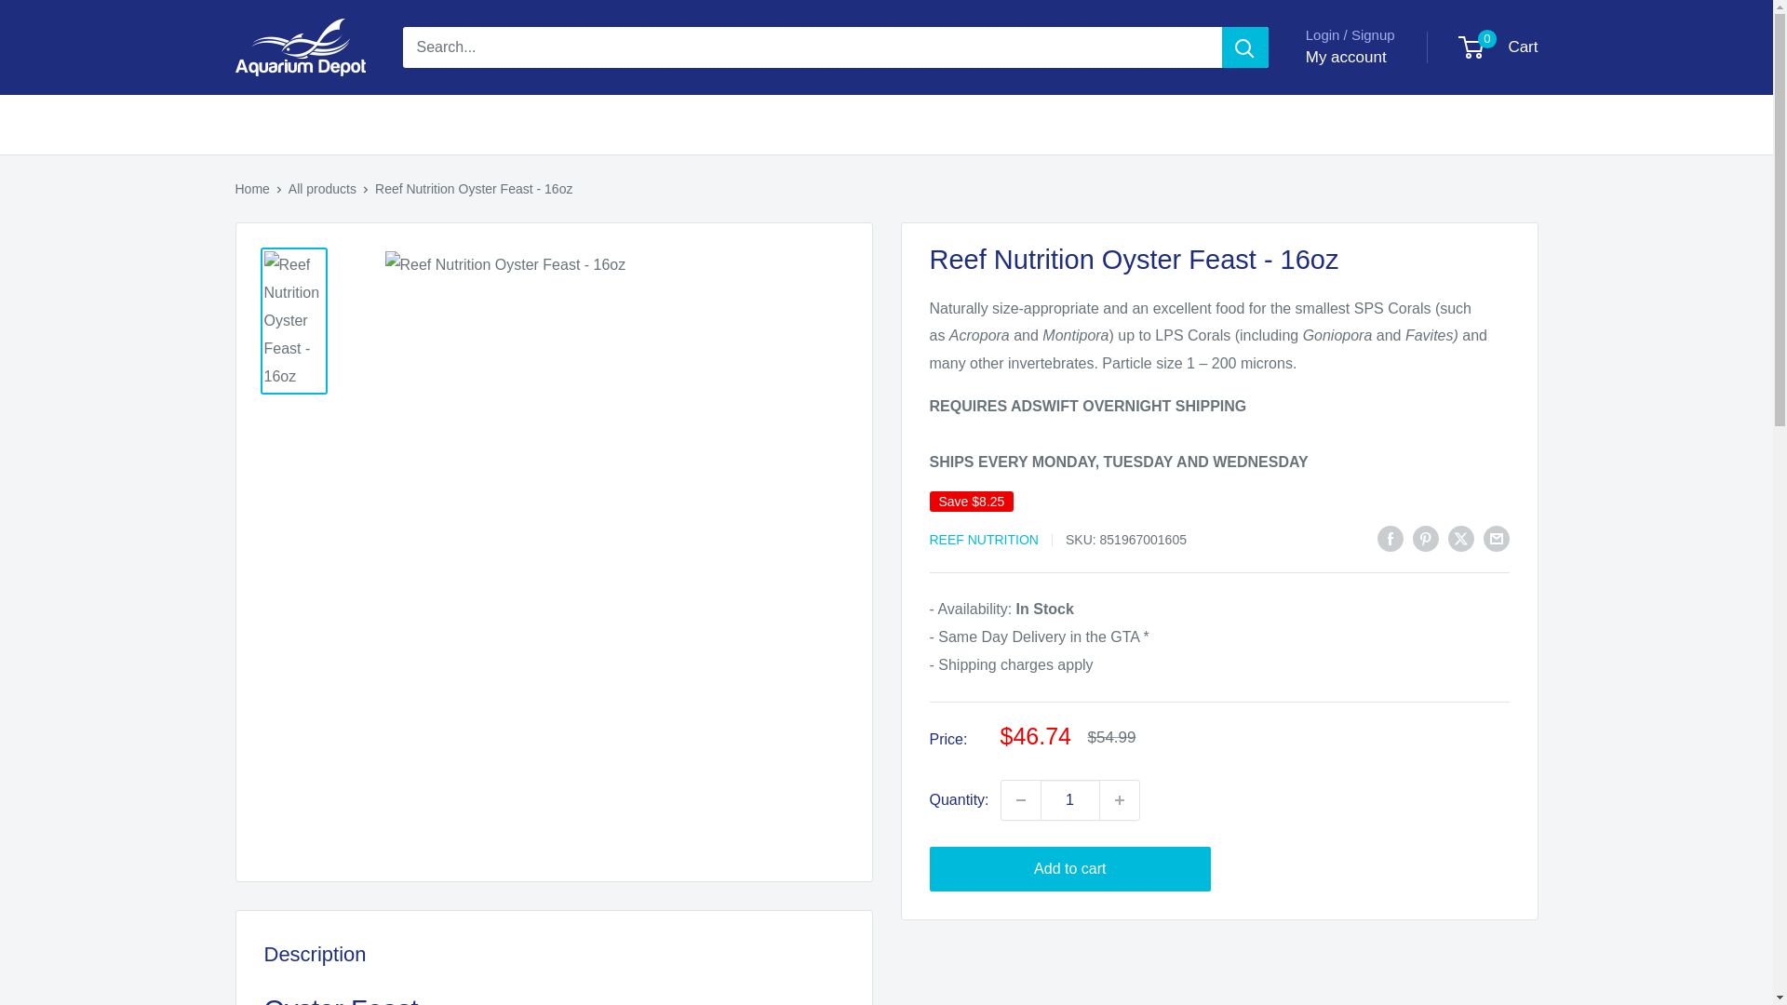 Image resolution: width=1787 pixels, height=1005 pixels. What do you see at coordinates (1020, 800) in the screenshot?
I see `Decrease quantity by 1` at bounding box center [1020, 800].